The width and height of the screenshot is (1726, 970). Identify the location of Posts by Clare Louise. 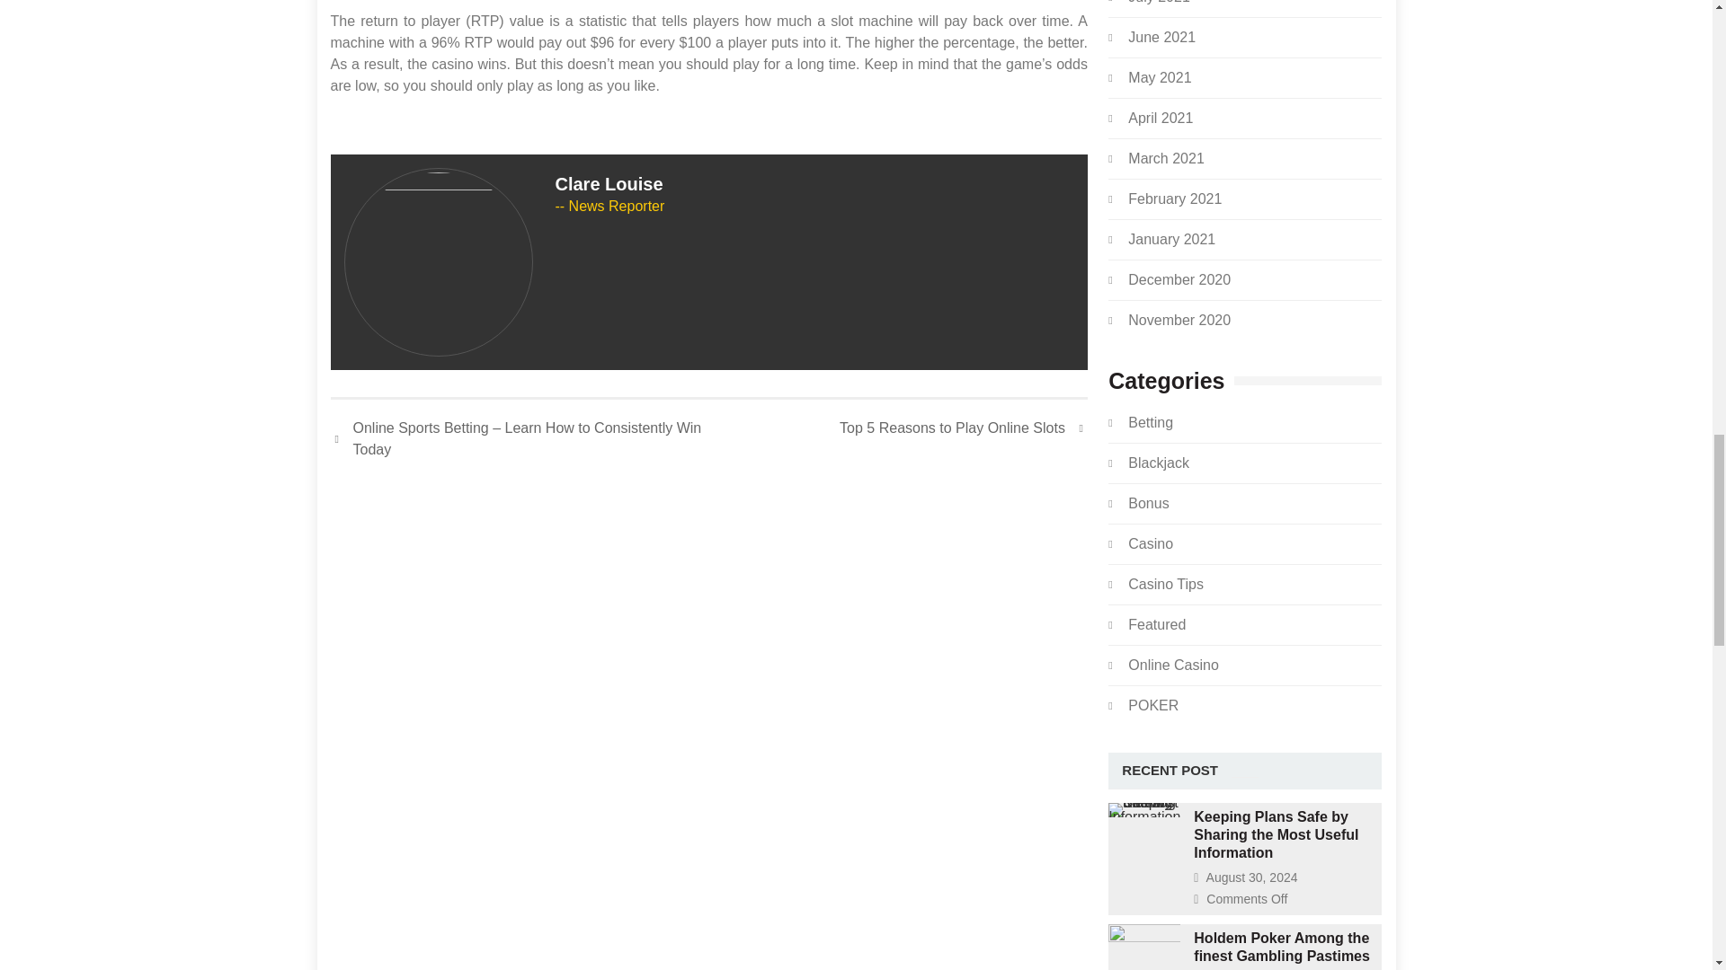
(609, 184).